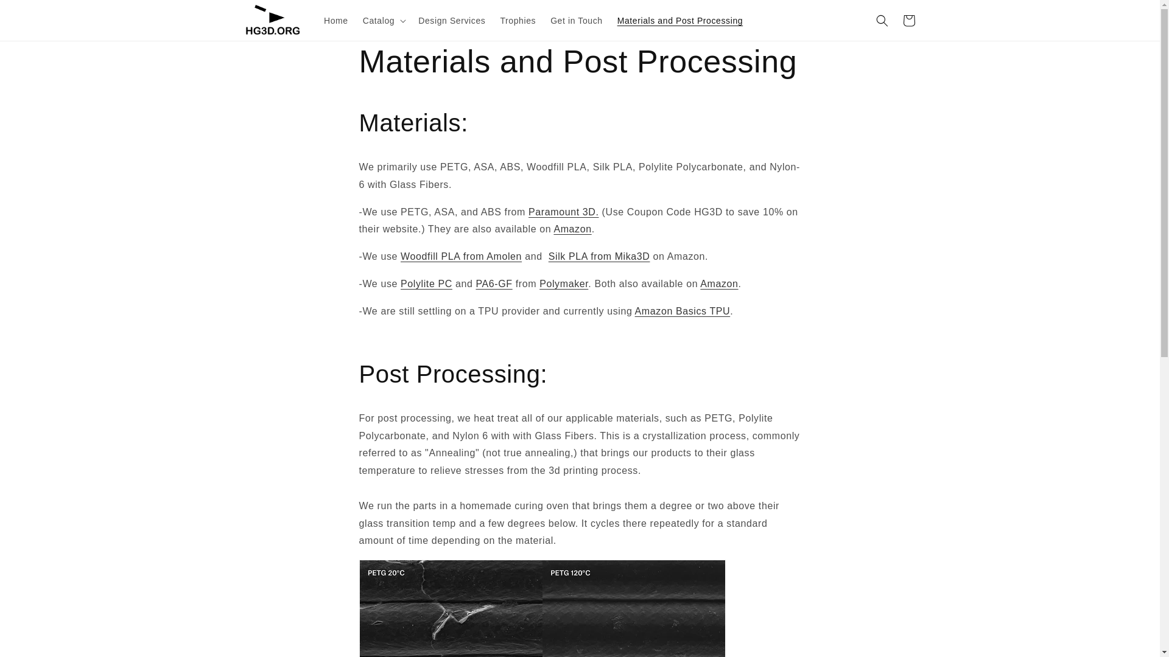 Image resolution: width=1169 pixels, height=657 pixels. What do you see at coordinates (908, 21) in the screenshot?
I see `Cart` at bounding box center [908, 21].